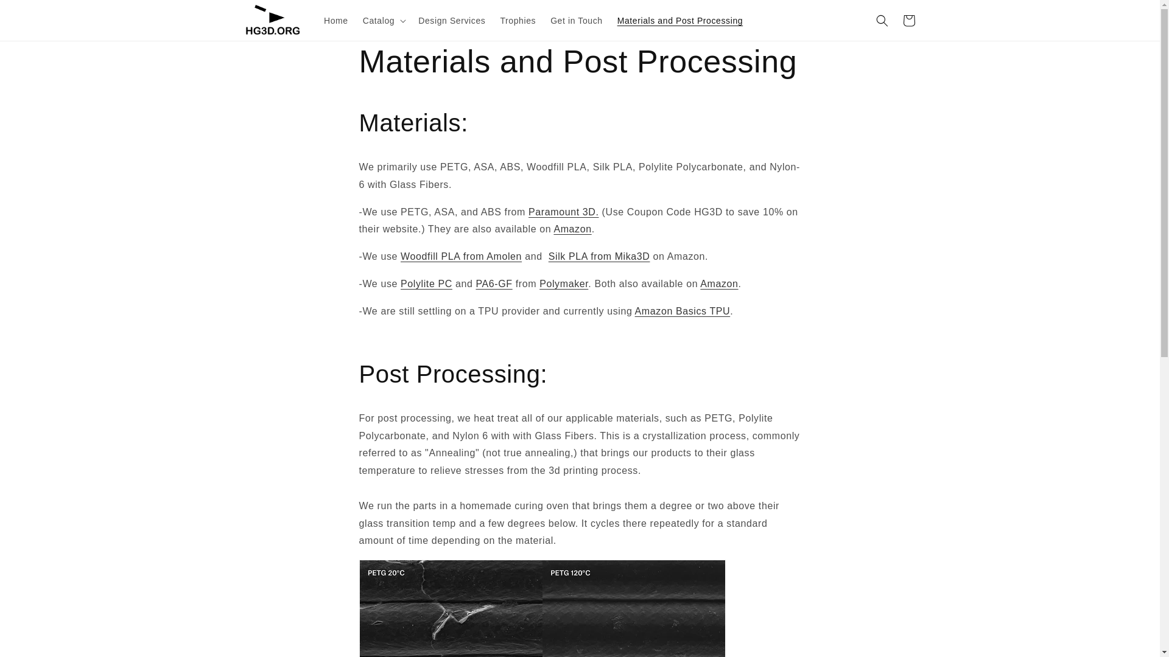 Image resolution: width=1169 pixels, height=657 pixels. What do you see at coordinates (908, 21) in the screenshot?
I see `Cart` at bounding box center [908, 21].